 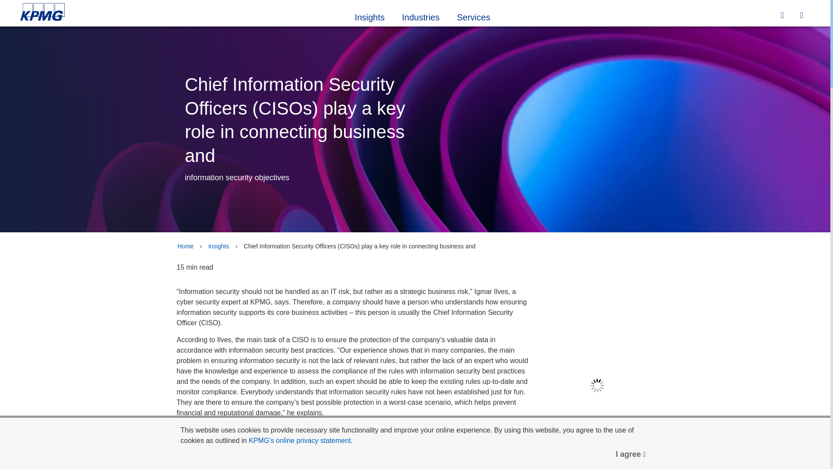 What do you see at coordinates (473, 16) in the screenshot?
I see `Services` at bounding box center [473, 16].